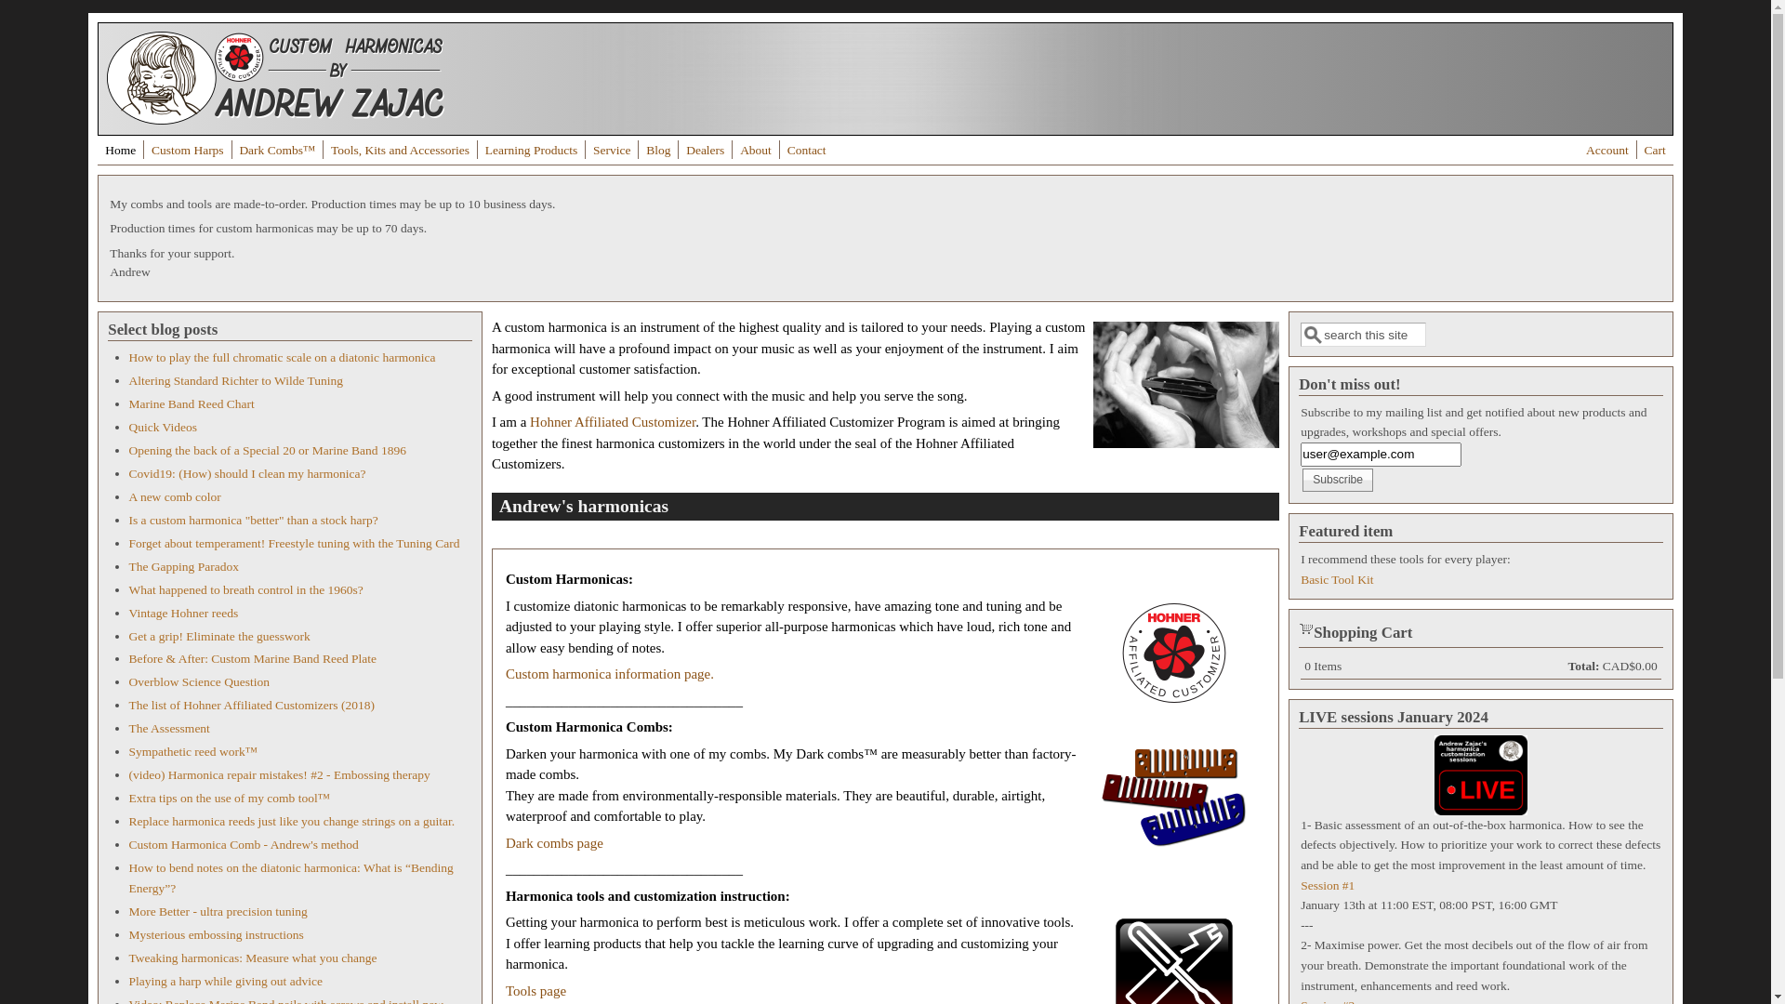 The width and height of the screenshot is (1785, 1004). I want to click on Get a grip! Eliminate the guesswork, so click(219, 636).